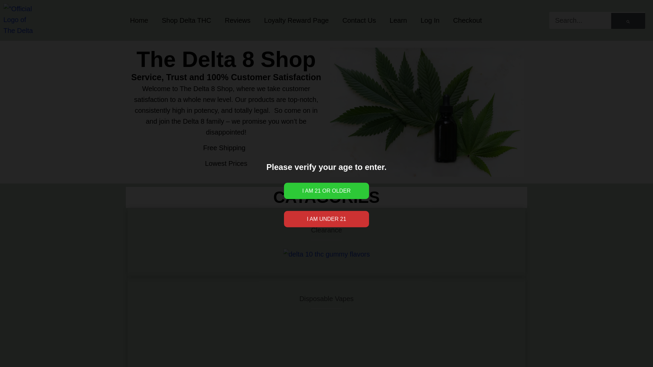 This screenshot has height=367, width=653. Describe the element at coordinates (237, 20) in the screenshot. I see `Reviews` at that location.